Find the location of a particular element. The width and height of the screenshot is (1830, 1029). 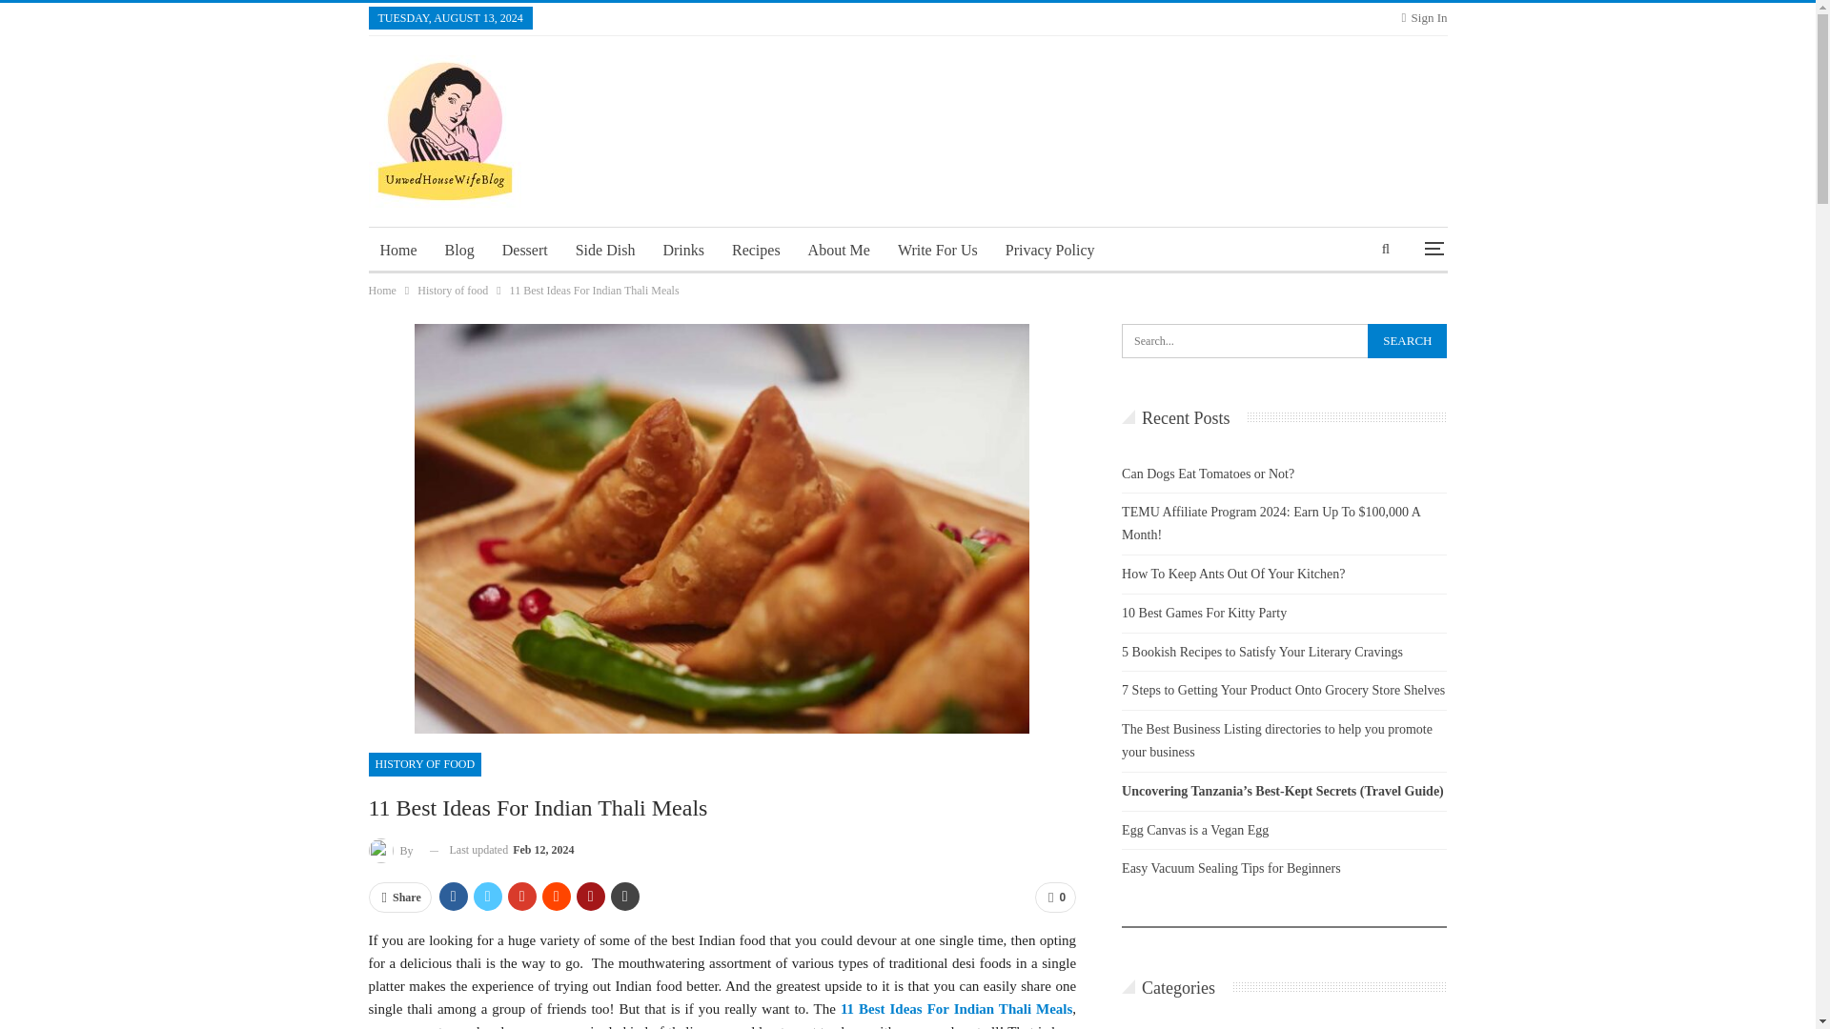

0 is located at coordinates (1055, 897).